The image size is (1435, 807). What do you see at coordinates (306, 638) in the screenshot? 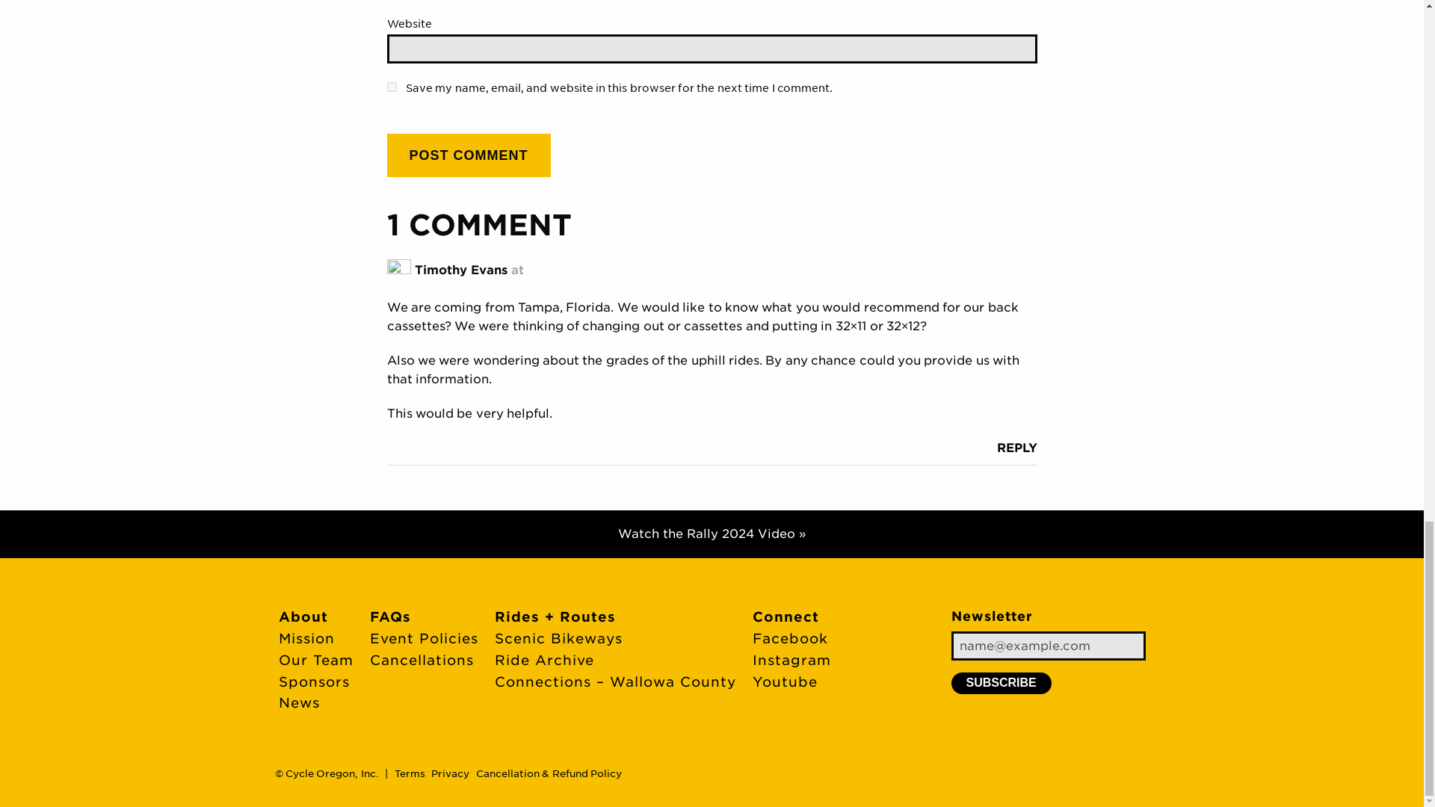
I see `Mission` at bounding box center [306, 638].